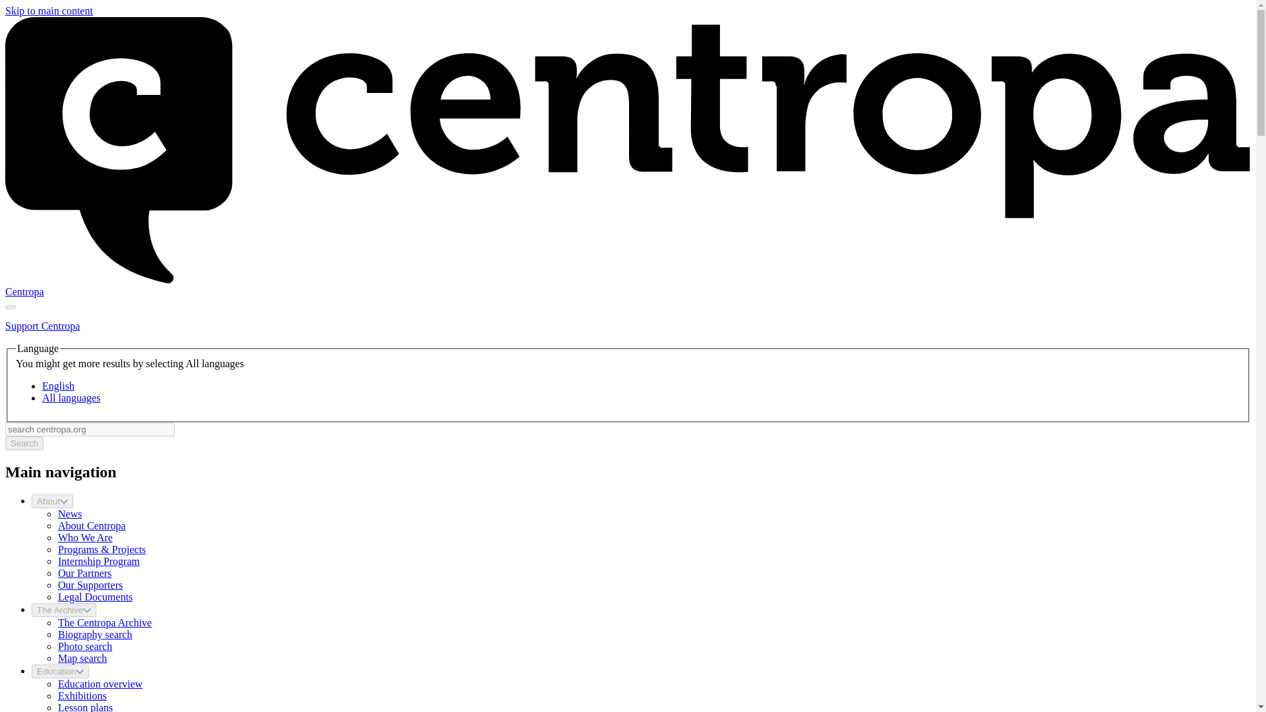  What do you see at coordinates (24, 443) in the screenshot?
I see `Search` at bounding box center [24, 443].